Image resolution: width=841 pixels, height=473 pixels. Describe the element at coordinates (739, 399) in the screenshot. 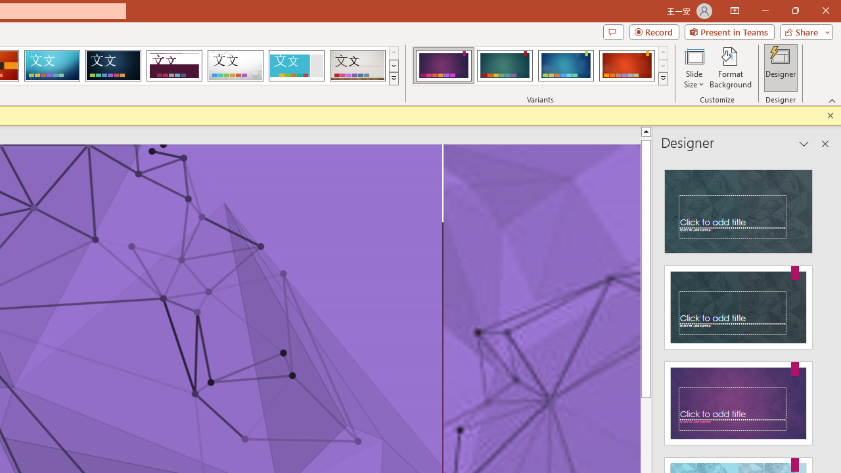

I see `Design Idea` at that location.